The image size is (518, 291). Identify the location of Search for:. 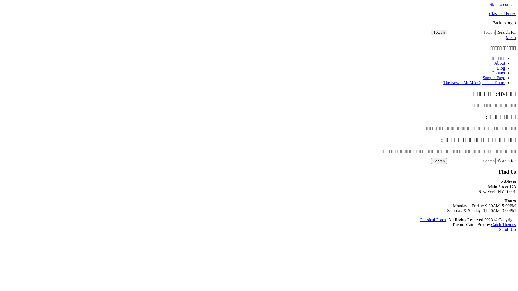
(472, 161).